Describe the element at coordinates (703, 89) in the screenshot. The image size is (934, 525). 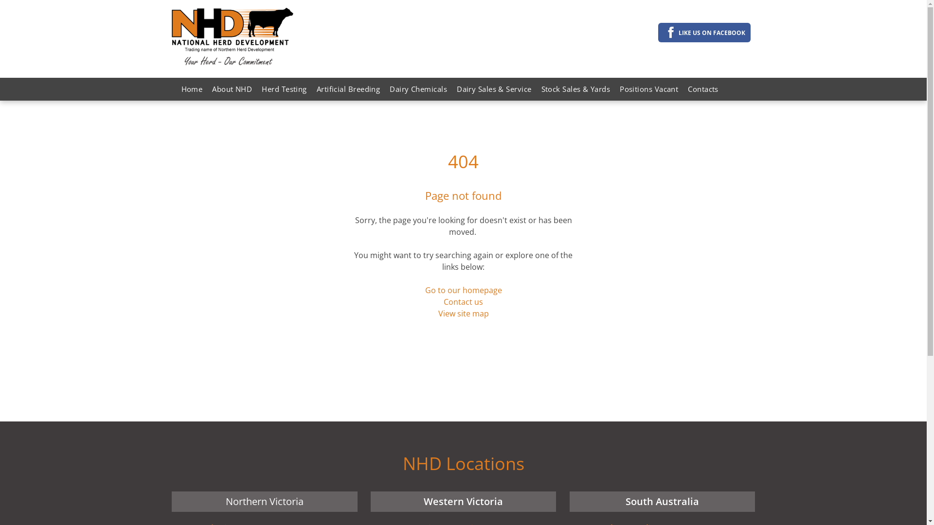
I see `Contacts` at that location.